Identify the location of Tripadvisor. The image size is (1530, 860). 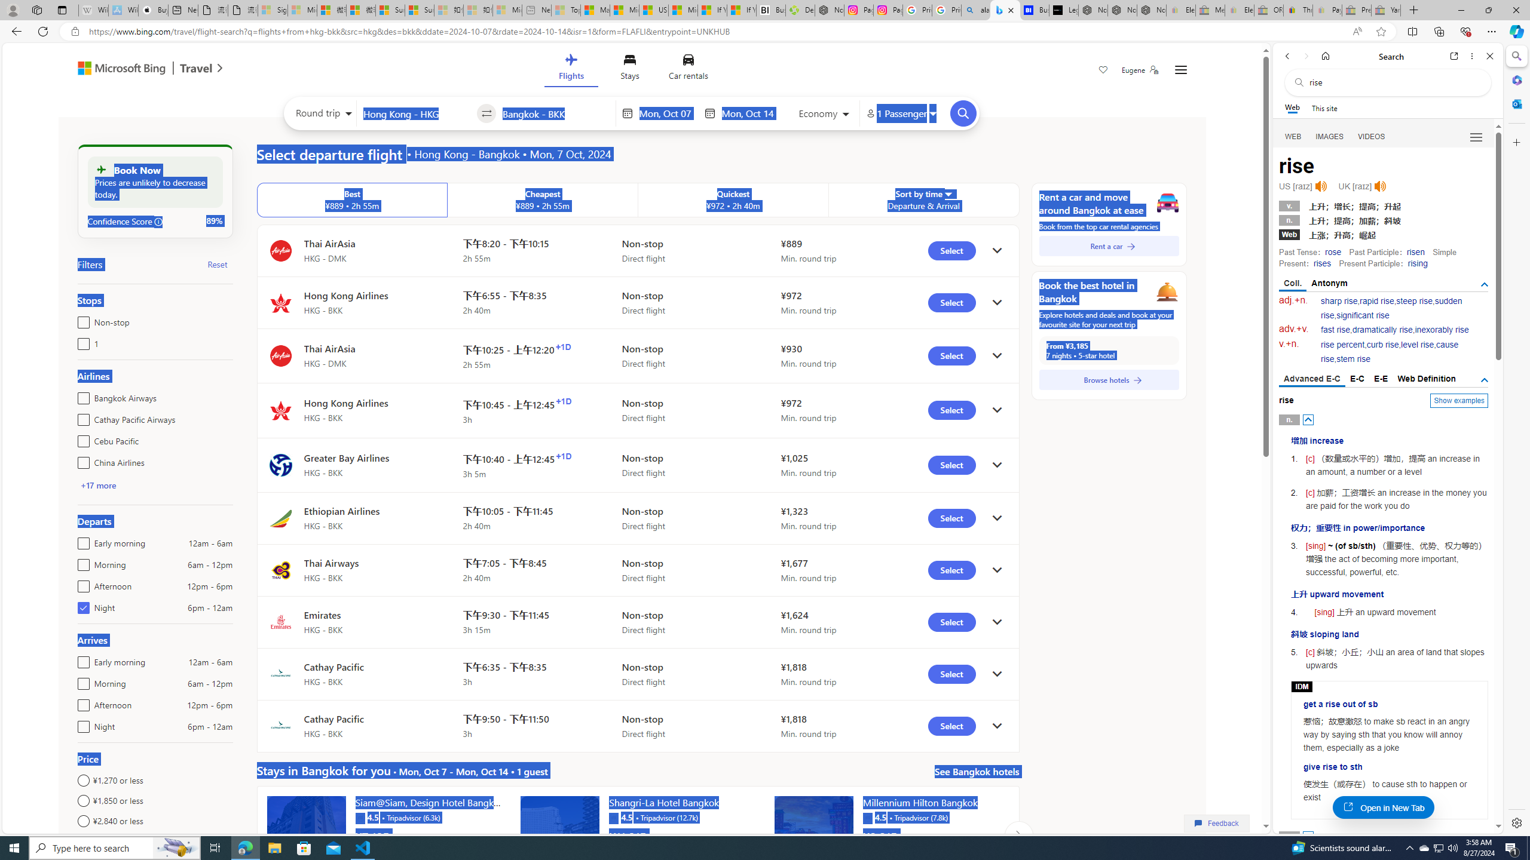
(867, 817).